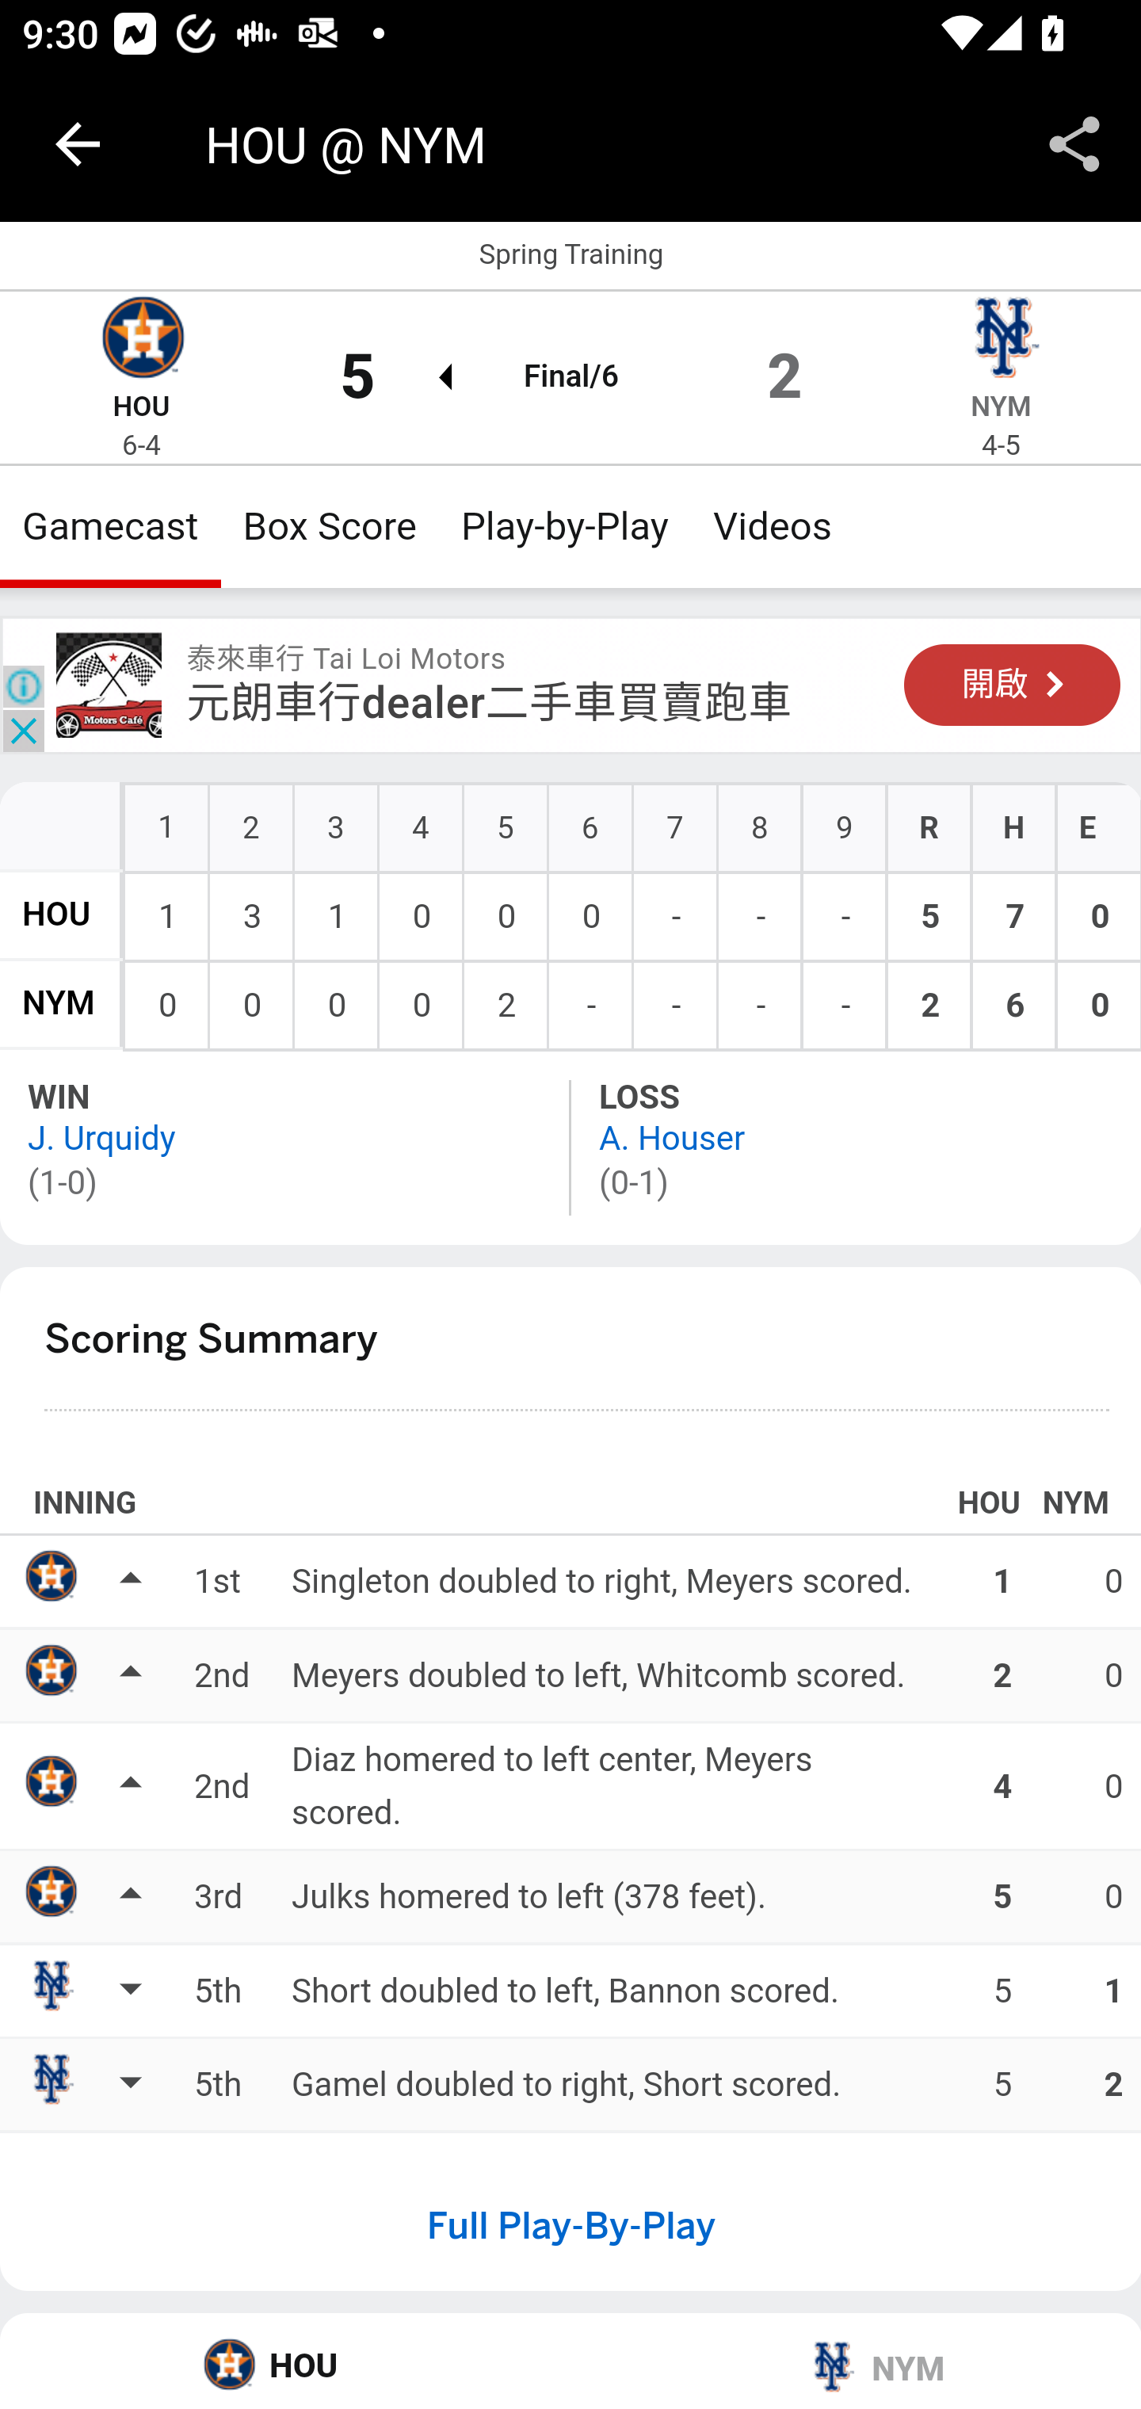 Image resolution: width=1141 pixels, height=2409 pixels. I want to click on HOU, so click(287, 2361).